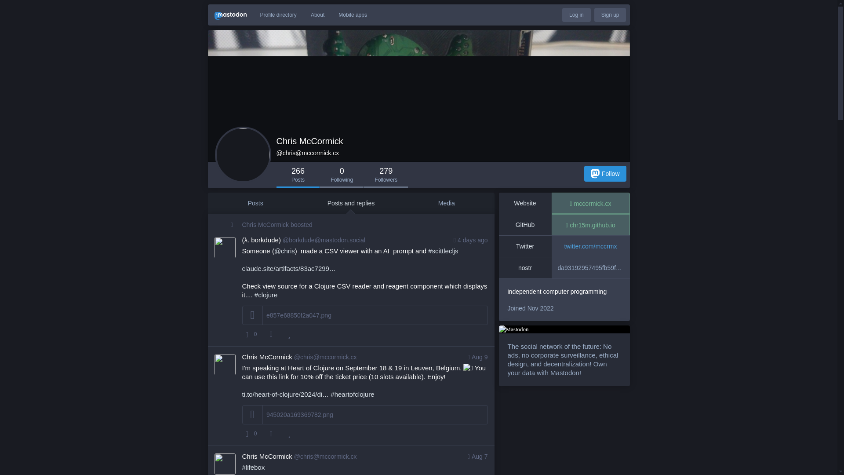 This screenshot has width=844, height=475. Describe the element at coordinates (477, 357) in the screenshot. I see `Aug 9` at that location.